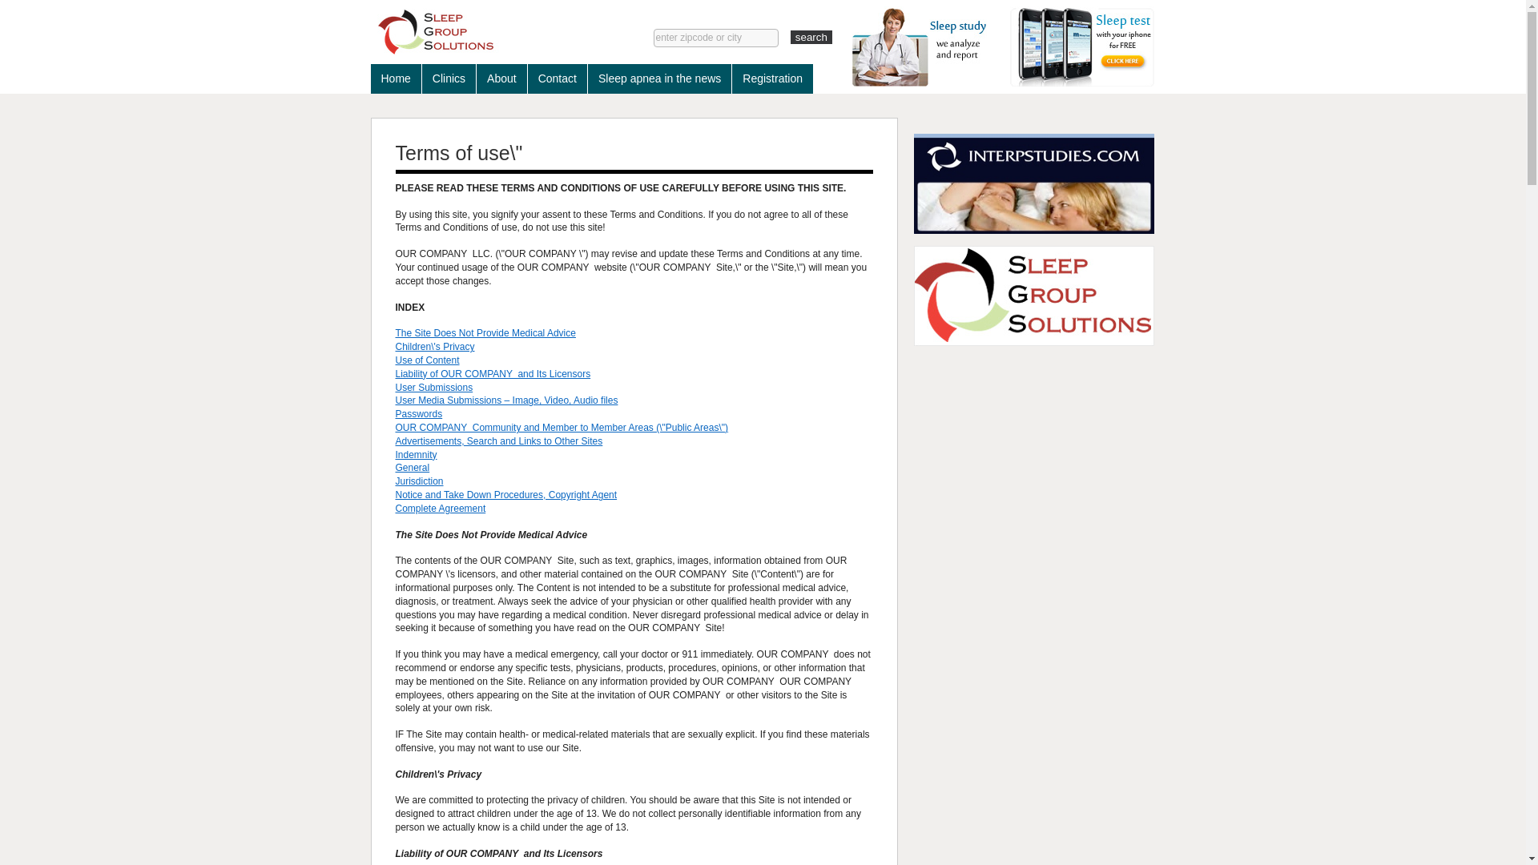  Describe the element at coordinates (493, 374) in the screenshot. I see `Liability of OUR COMPANY  and Its Licensors` at that location.